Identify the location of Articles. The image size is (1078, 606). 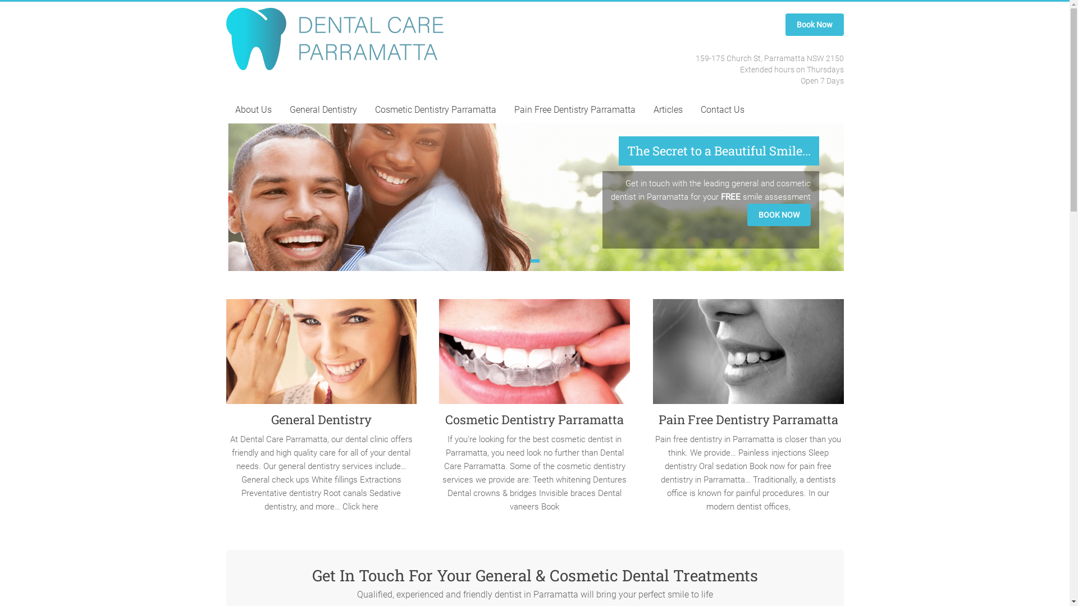
(668, 110).